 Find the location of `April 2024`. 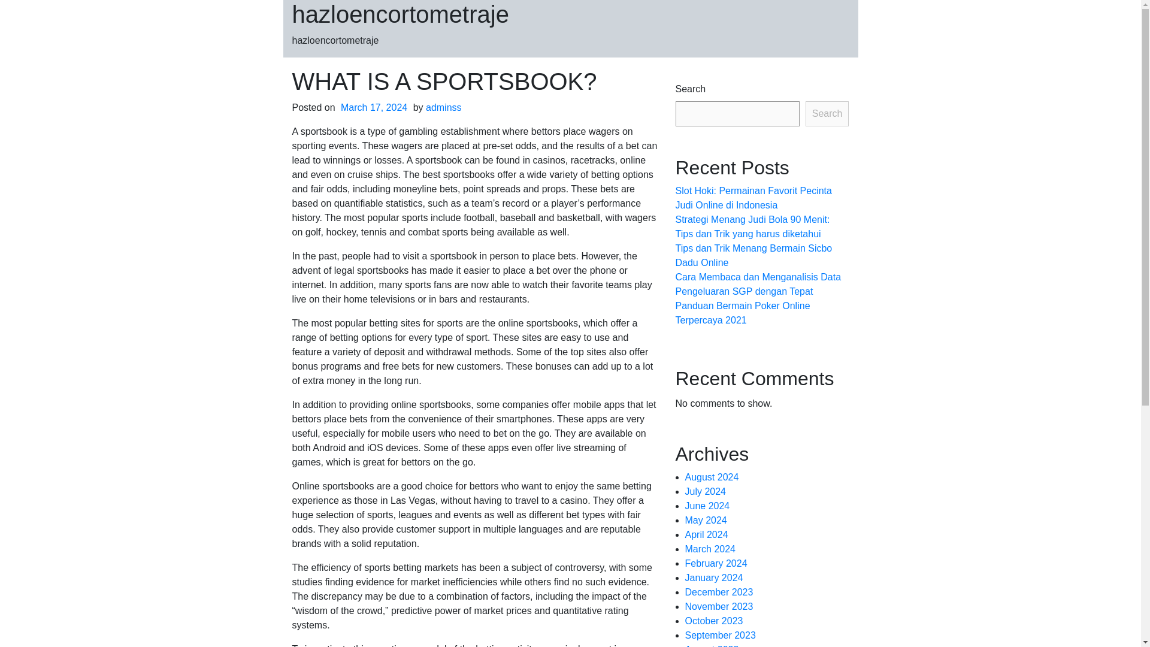

April 2024 is located at coordinates (707, 534).